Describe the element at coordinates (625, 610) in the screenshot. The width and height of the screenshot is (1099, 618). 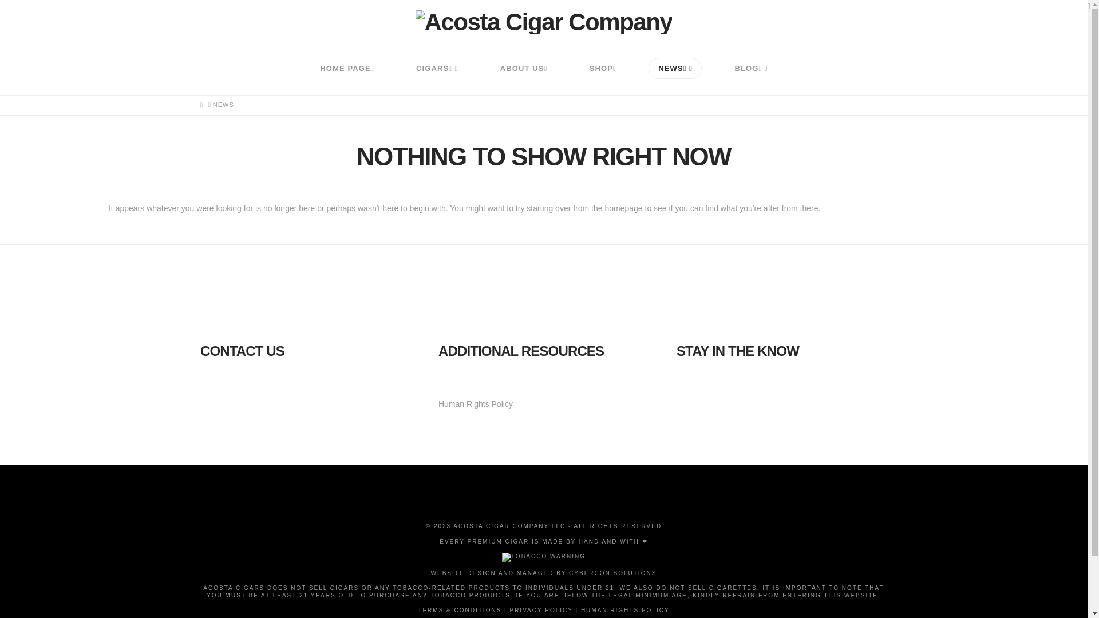
I see `HUMAN RIGHTS POLICY` at that location.